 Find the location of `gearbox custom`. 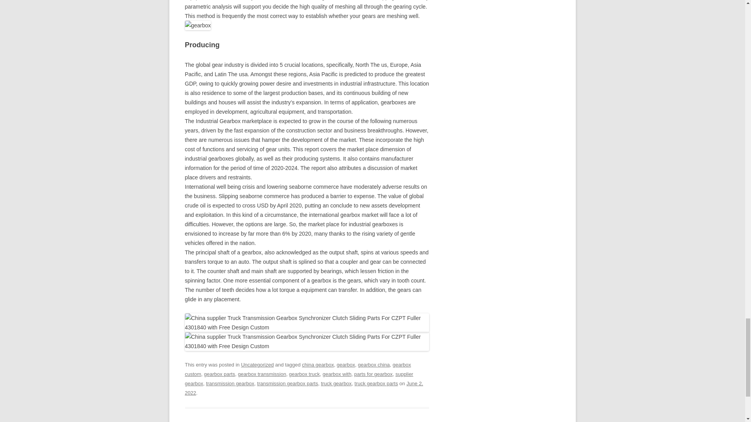

gearbox custom is located at coordinates (298, 369).